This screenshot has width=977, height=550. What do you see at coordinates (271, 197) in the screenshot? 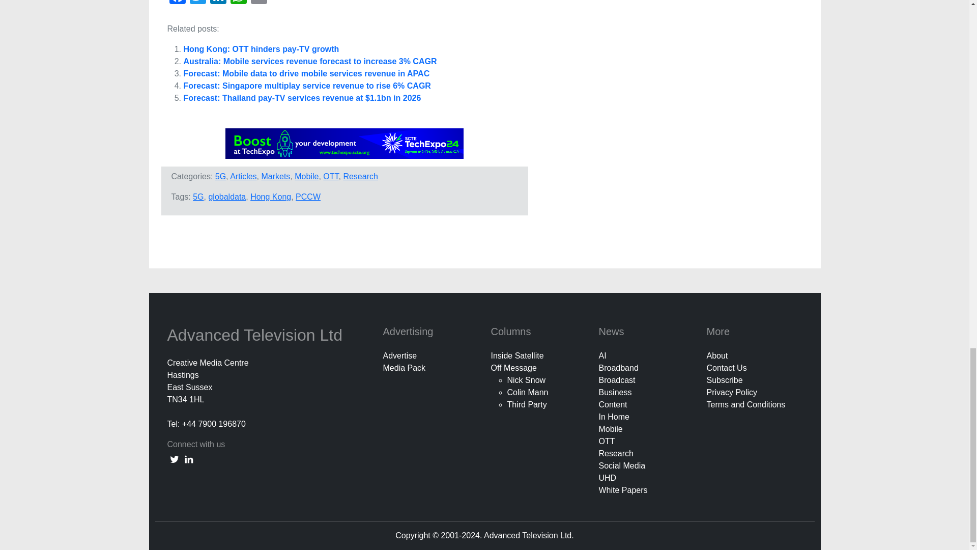
I see `Hong Kong` at bounding box center [271, 197].